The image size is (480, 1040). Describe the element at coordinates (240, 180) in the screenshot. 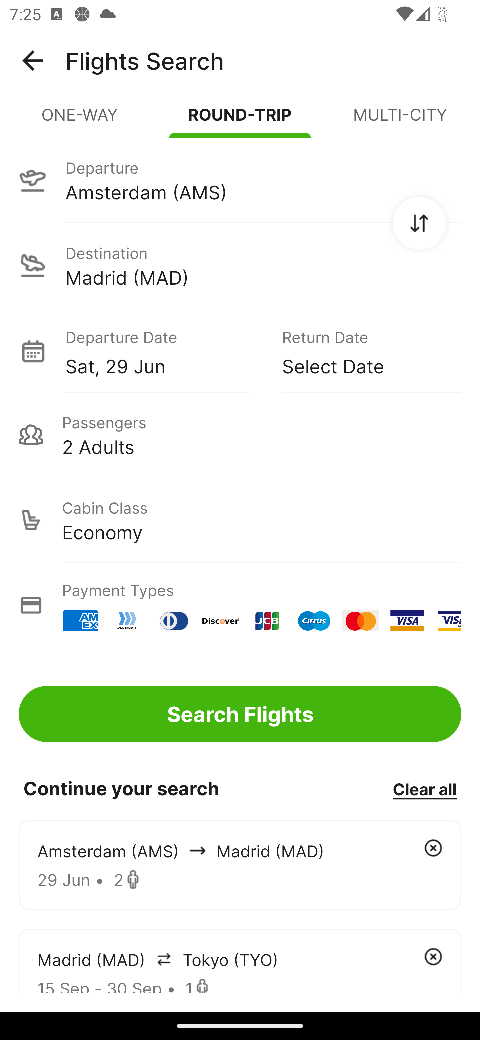

I see `Departure Amsterdam (AMS)` at that location.